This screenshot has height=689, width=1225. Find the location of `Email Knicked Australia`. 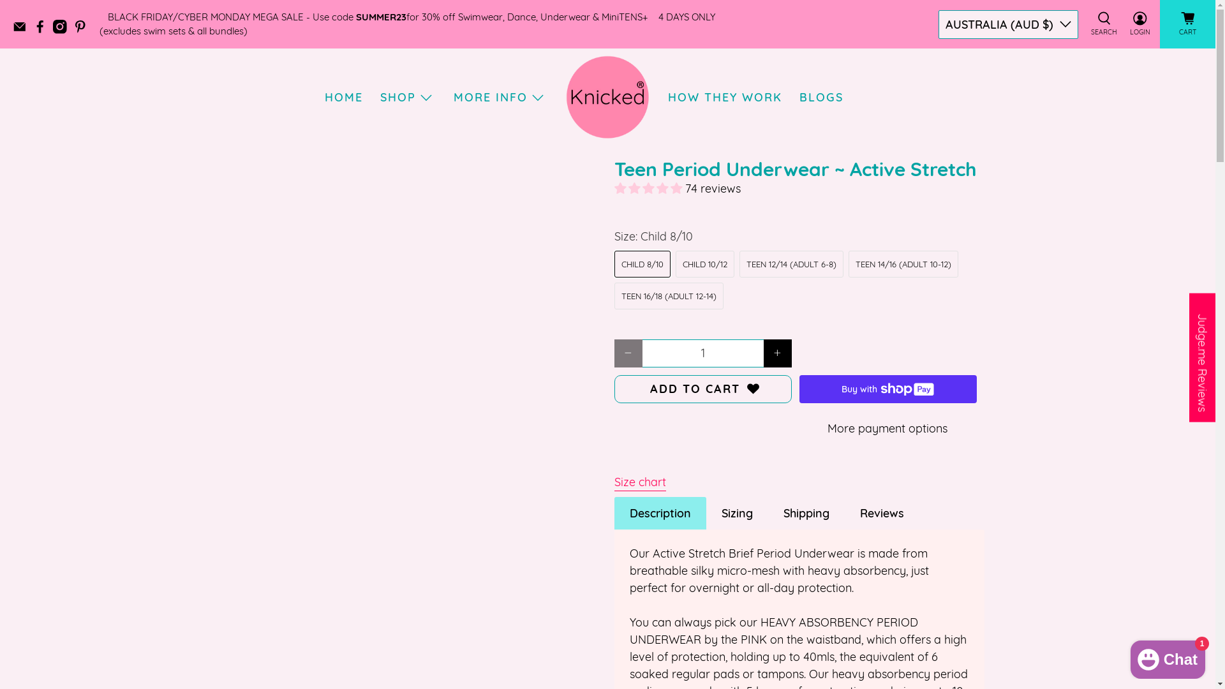

Email Knicked Australia is located at coordinates (23, 31).